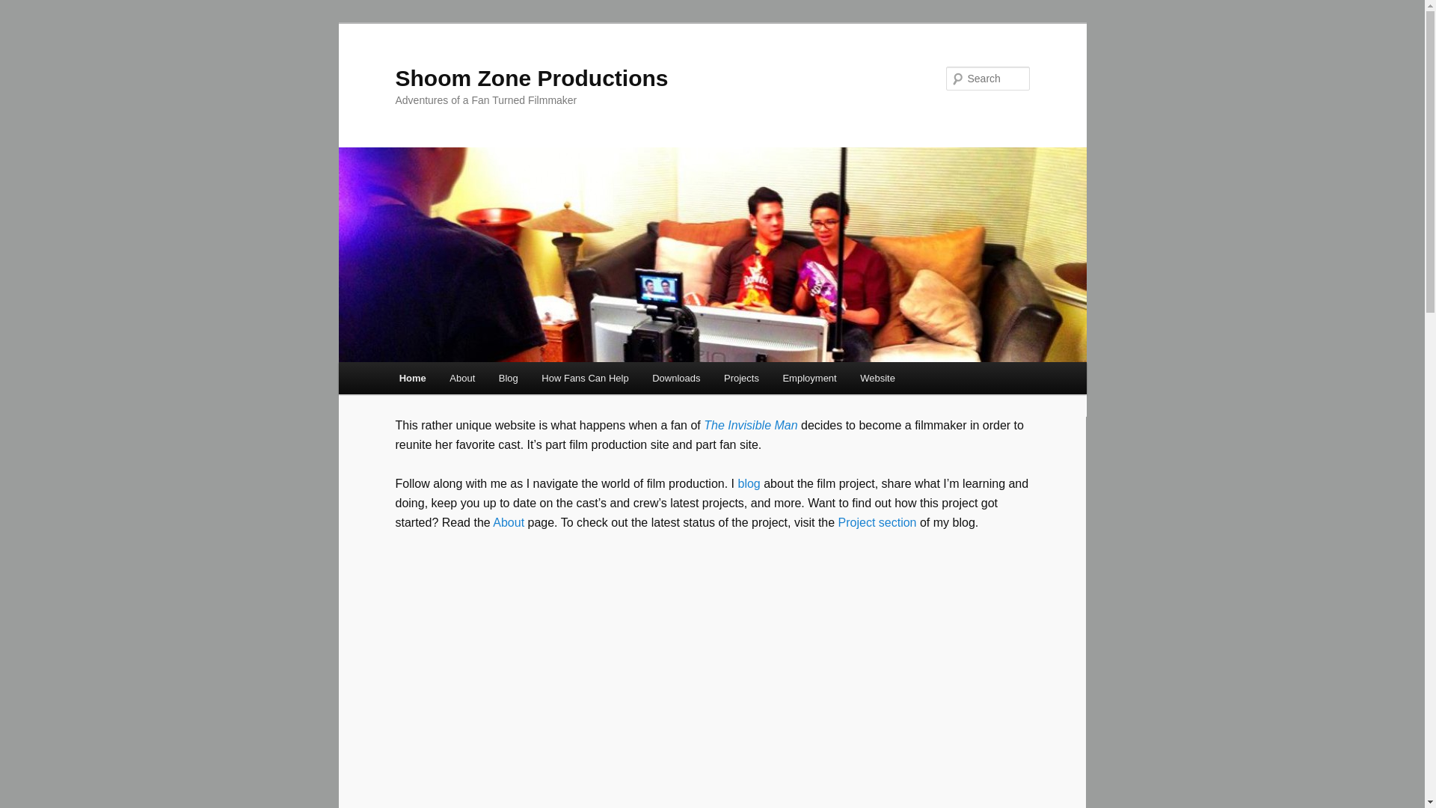 This screenshot has width=1436, height=808. What do you see at coordinates (508, 378) in the screenshot?
I see `Blog` at bounding box center [508, 378].